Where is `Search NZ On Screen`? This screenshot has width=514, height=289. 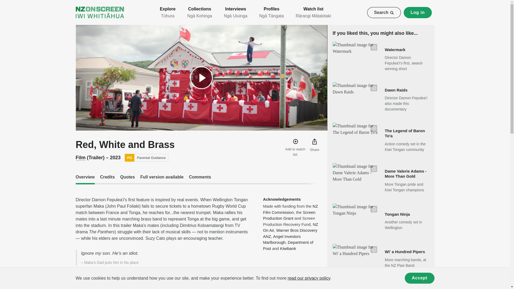
Search NZ On Screen is located at coordinates (384, 12).